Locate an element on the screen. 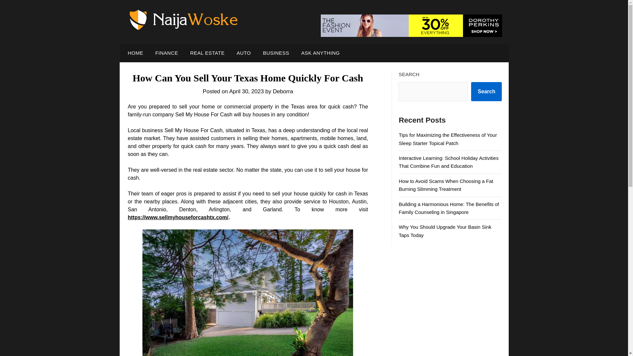  ASK ANYTHING is located at coordinates (320, 53).